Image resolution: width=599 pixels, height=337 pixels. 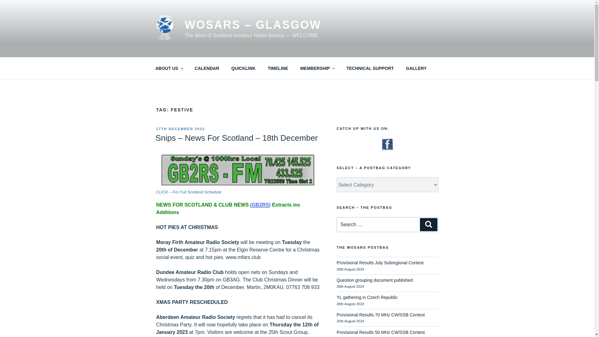 I want to click on GALLERY, so click(x=416, y=68).